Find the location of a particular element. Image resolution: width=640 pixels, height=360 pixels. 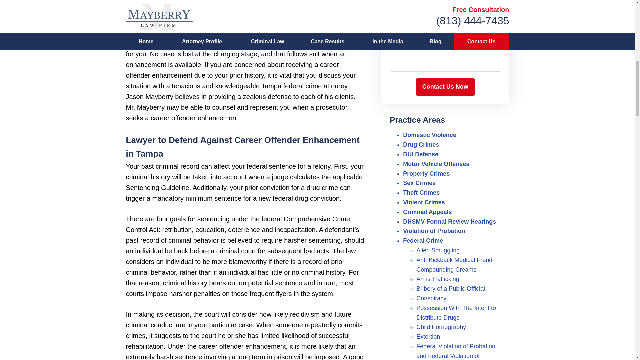

Alien Smuggling is located at coordinates (438, 250).